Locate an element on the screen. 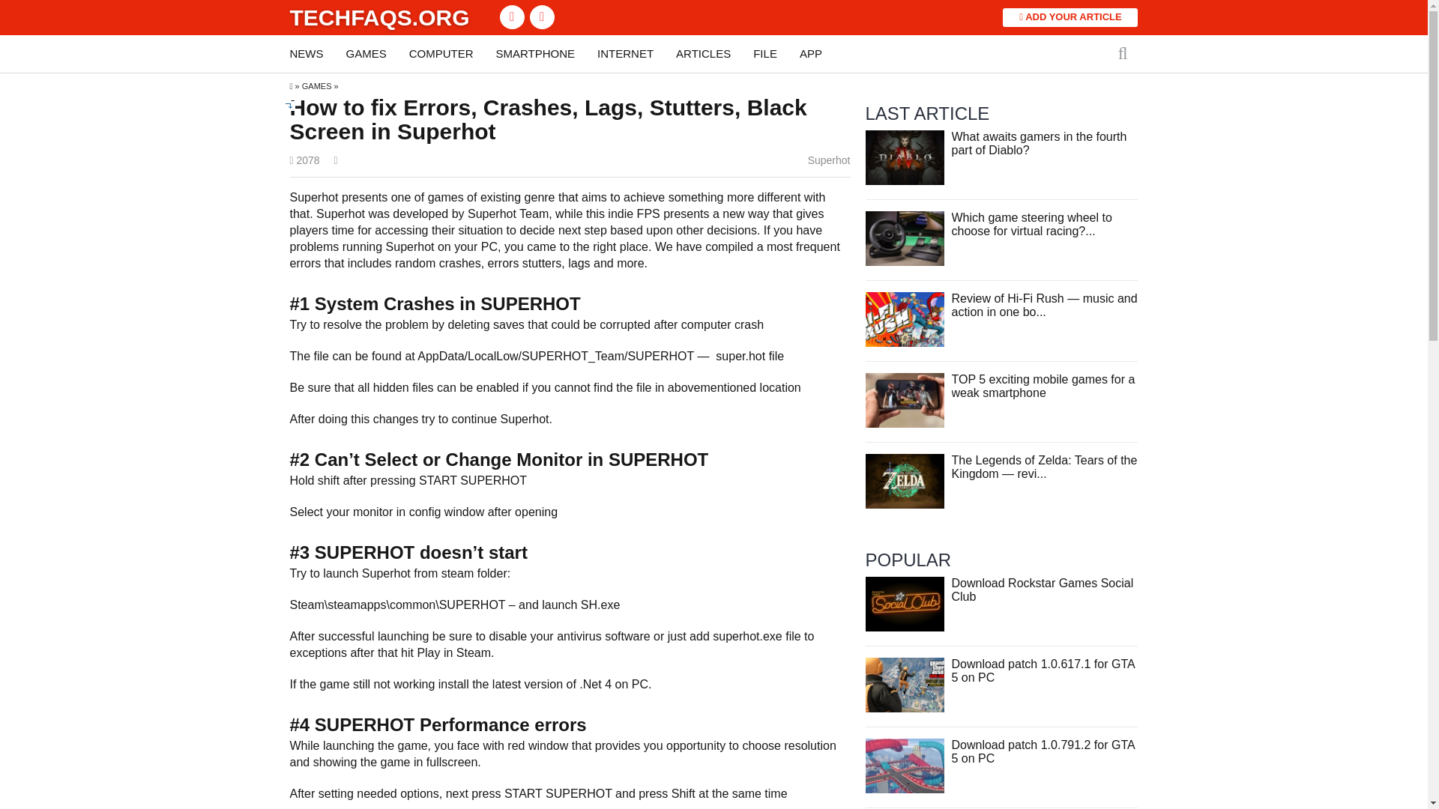 The height and width of the screenshot is (809, 1439). Download Rockstar Games Social Club is located at coordinates (1042, 590).